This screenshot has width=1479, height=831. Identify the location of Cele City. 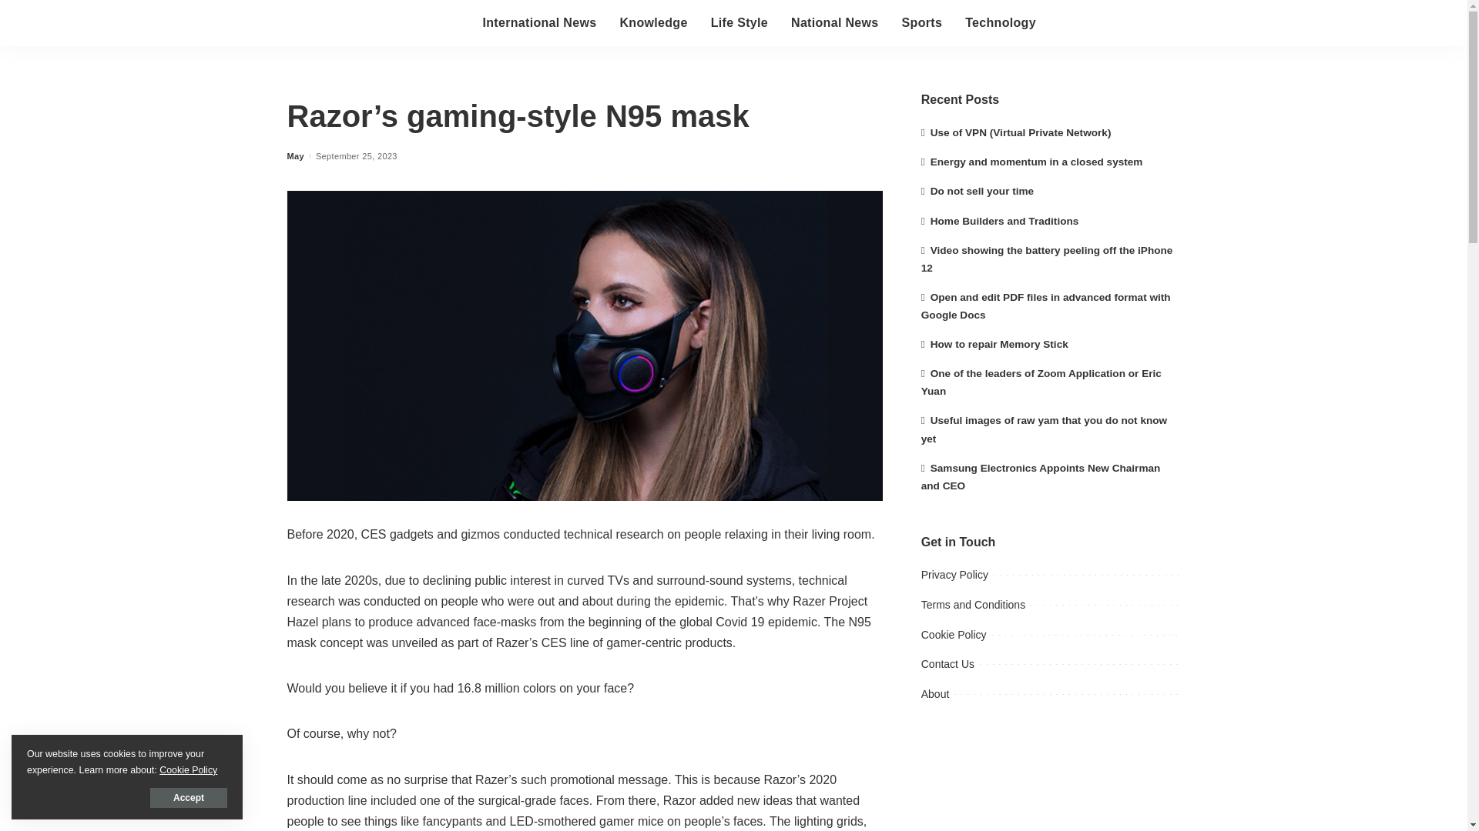
(373, 23).